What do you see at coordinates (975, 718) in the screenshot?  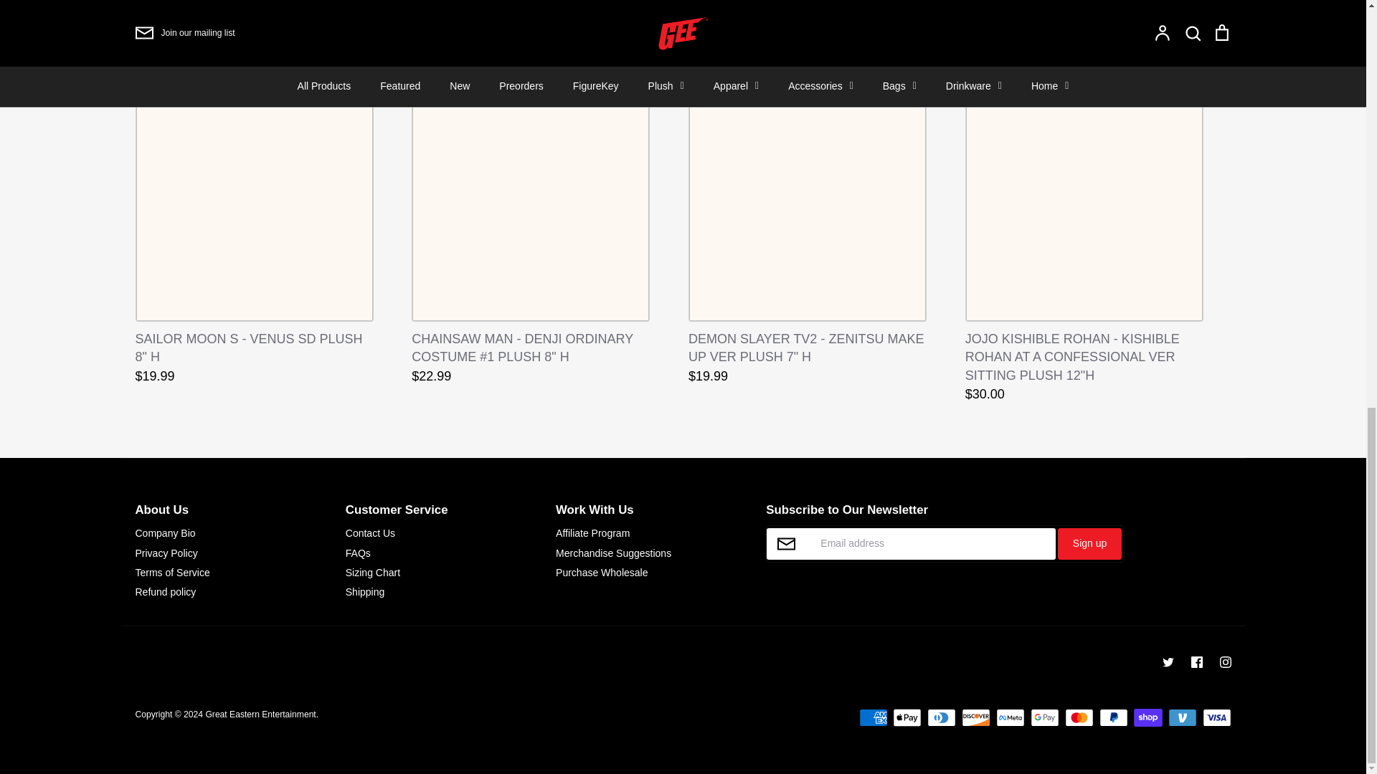 I see `Discover` at bounding box center [975, 718].